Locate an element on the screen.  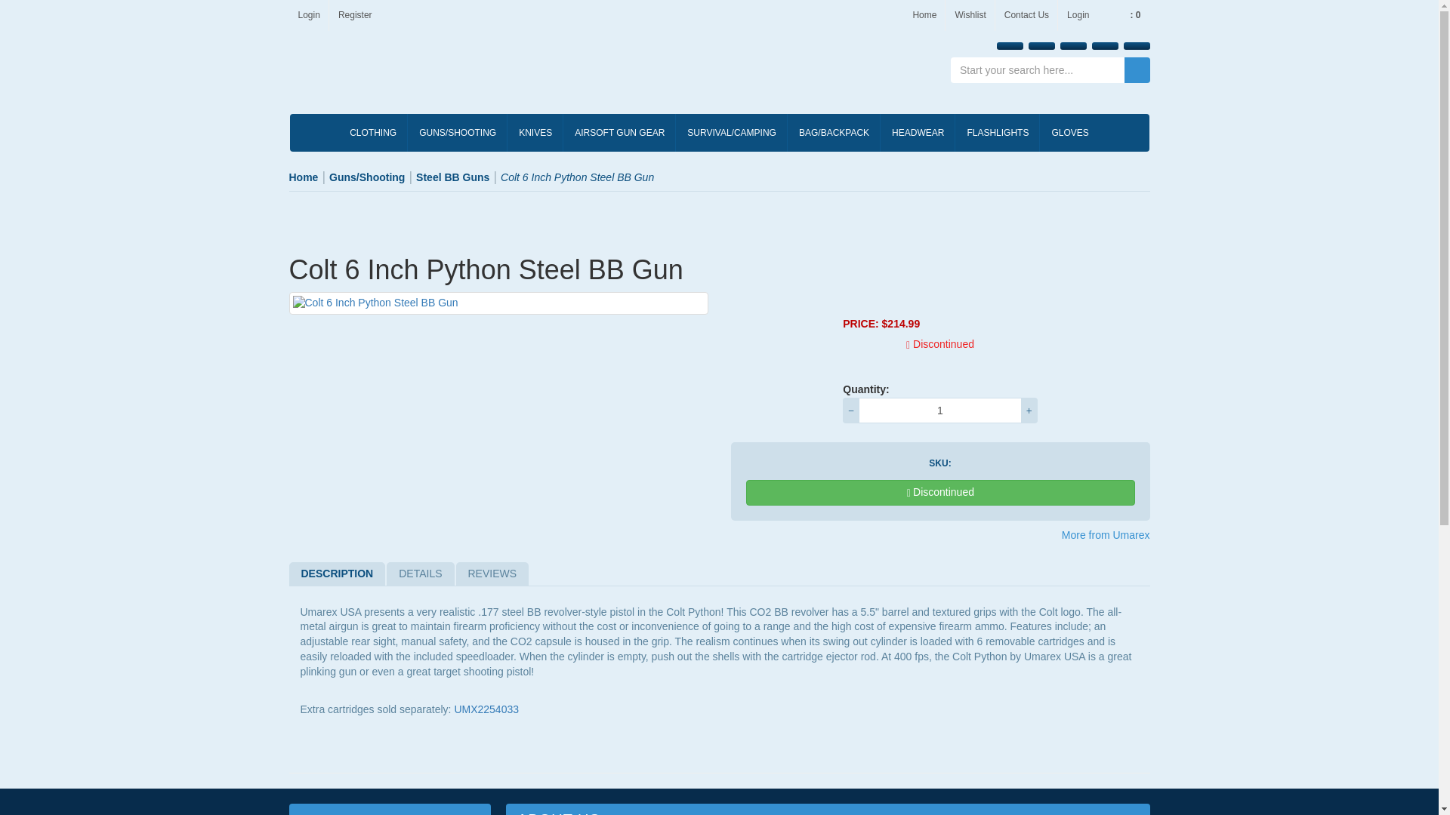
Wishlist is located at coordinates (970, 15).